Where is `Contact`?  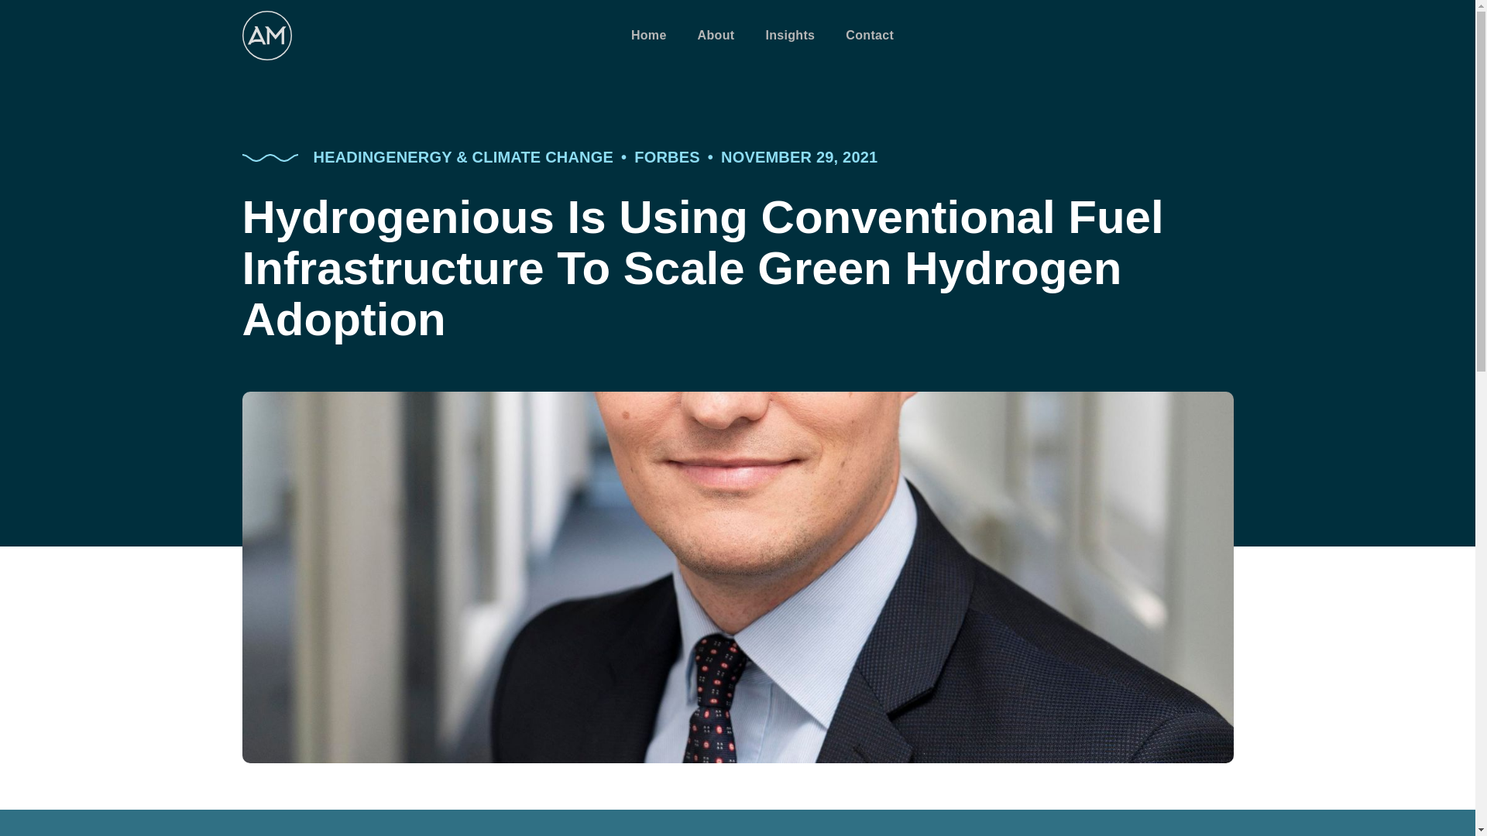 Contact is located at coordinates (870, 36).